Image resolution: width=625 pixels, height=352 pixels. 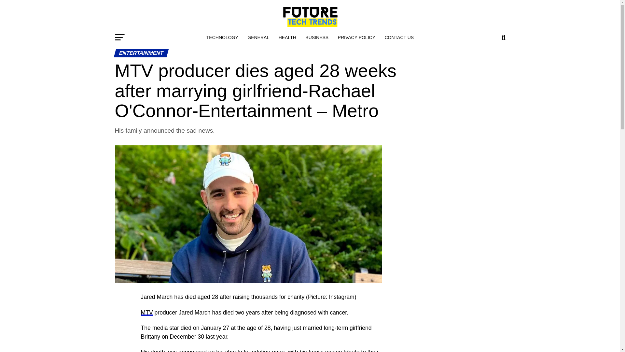 What do you see at coordinates (222, 37) in the screenshot?
I see `TECHNOLOGY` at bounding box center [222, 37].